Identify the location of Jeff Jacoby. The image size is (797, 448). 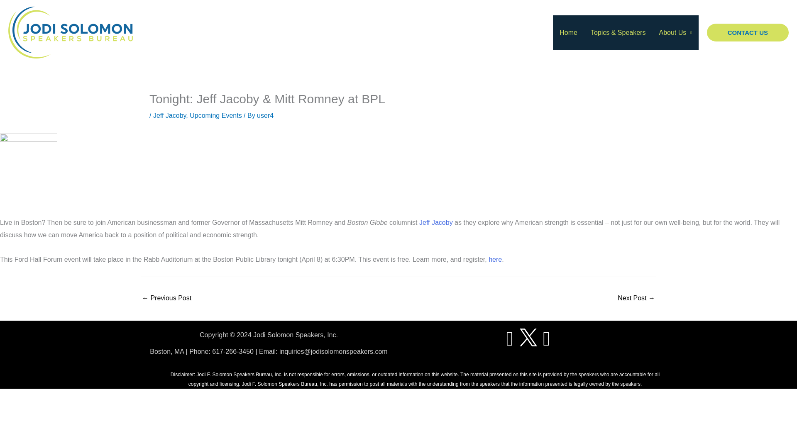
(435, 222).